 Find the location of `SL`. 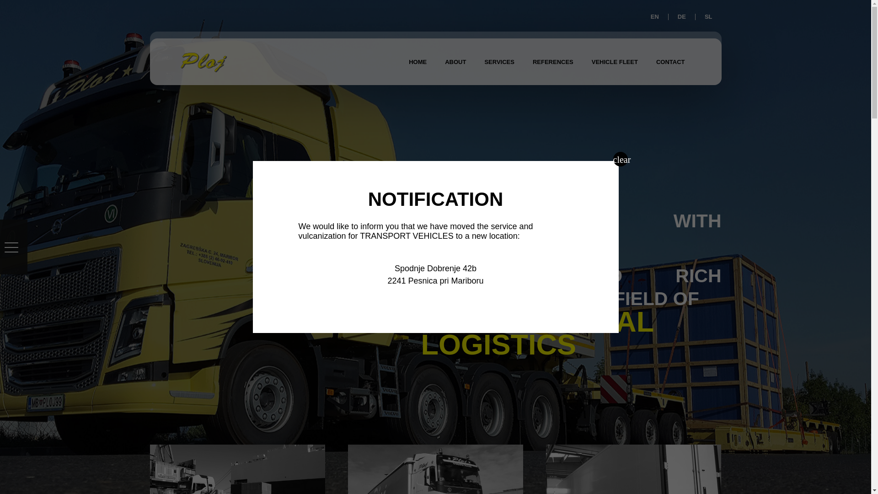

SL is located at coordinates (708, 16).